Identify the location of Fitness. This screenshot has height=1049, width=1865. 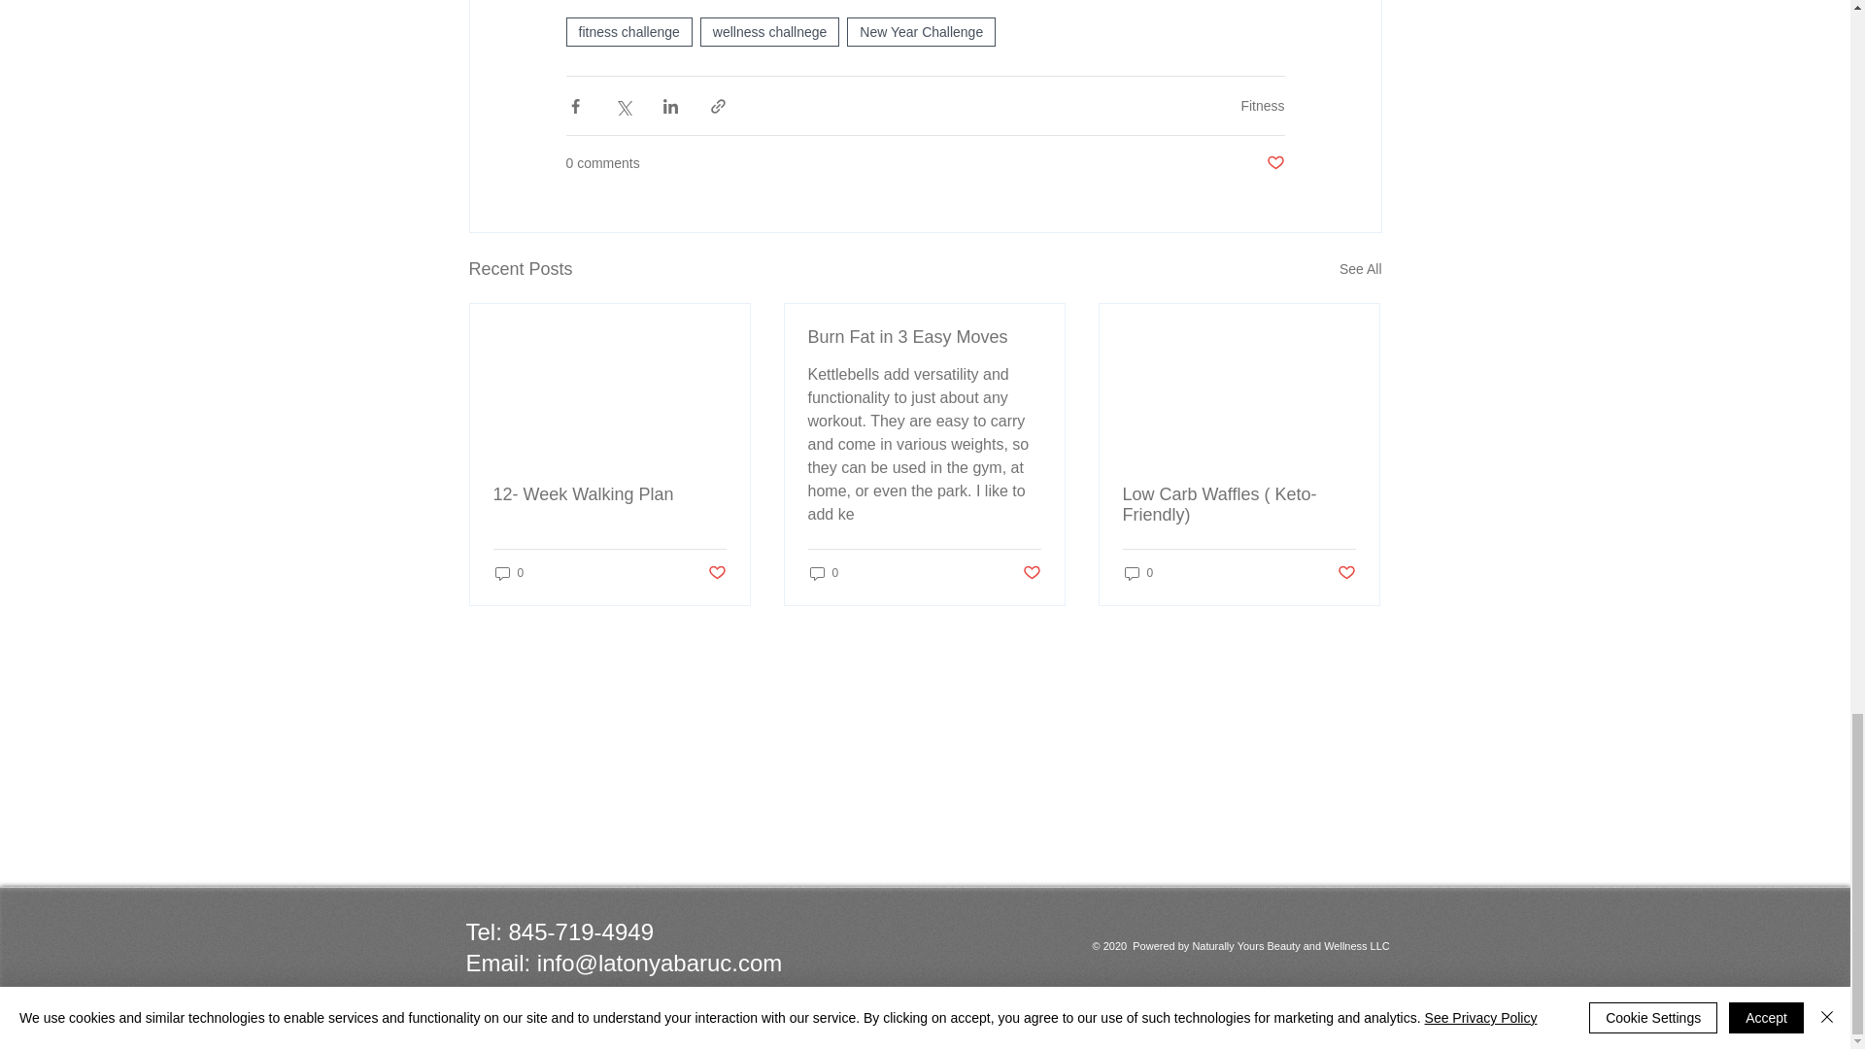
(1262, 105).